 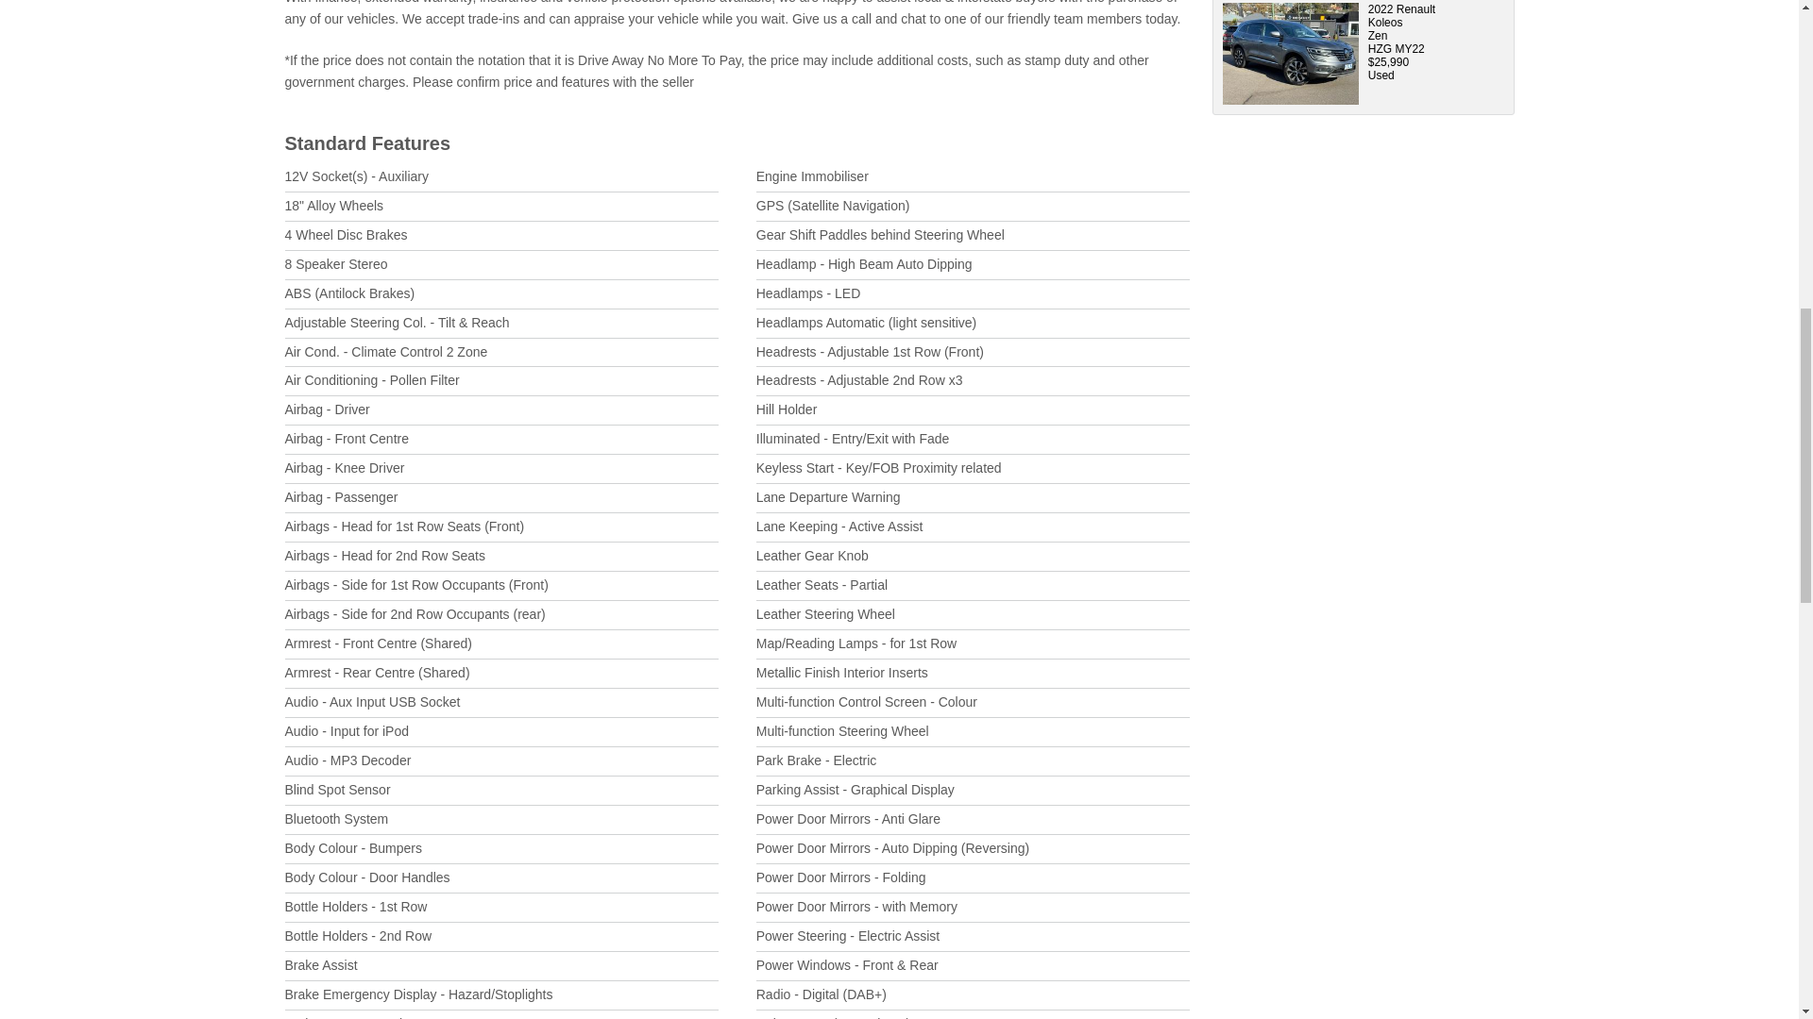 I want to click on Submit Enquiry, so click(x=1418, y=70).